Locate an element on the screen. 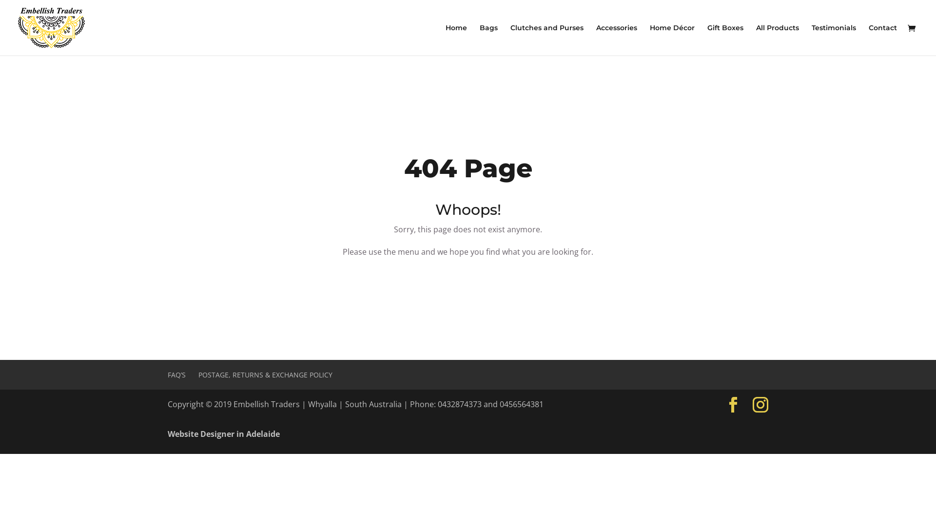  Contact is located at coordinates (883, 40).